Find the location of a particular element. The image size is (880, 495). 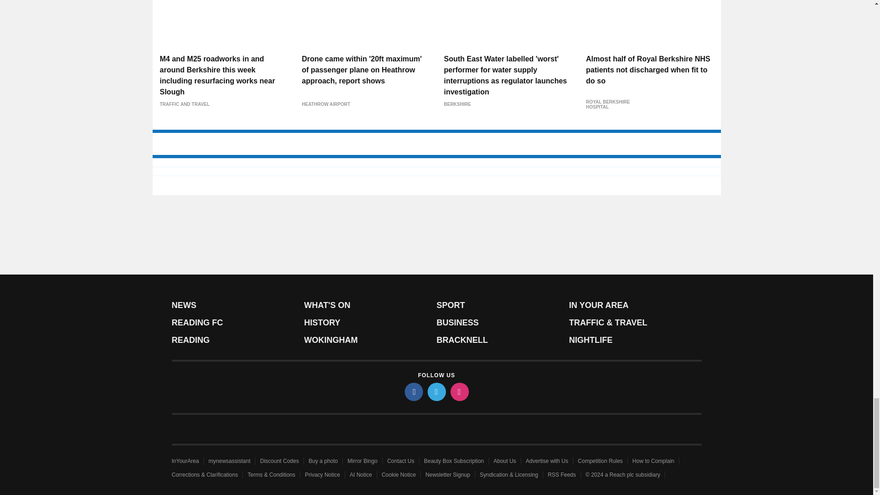

instagram is located at coordinates (459, 391).